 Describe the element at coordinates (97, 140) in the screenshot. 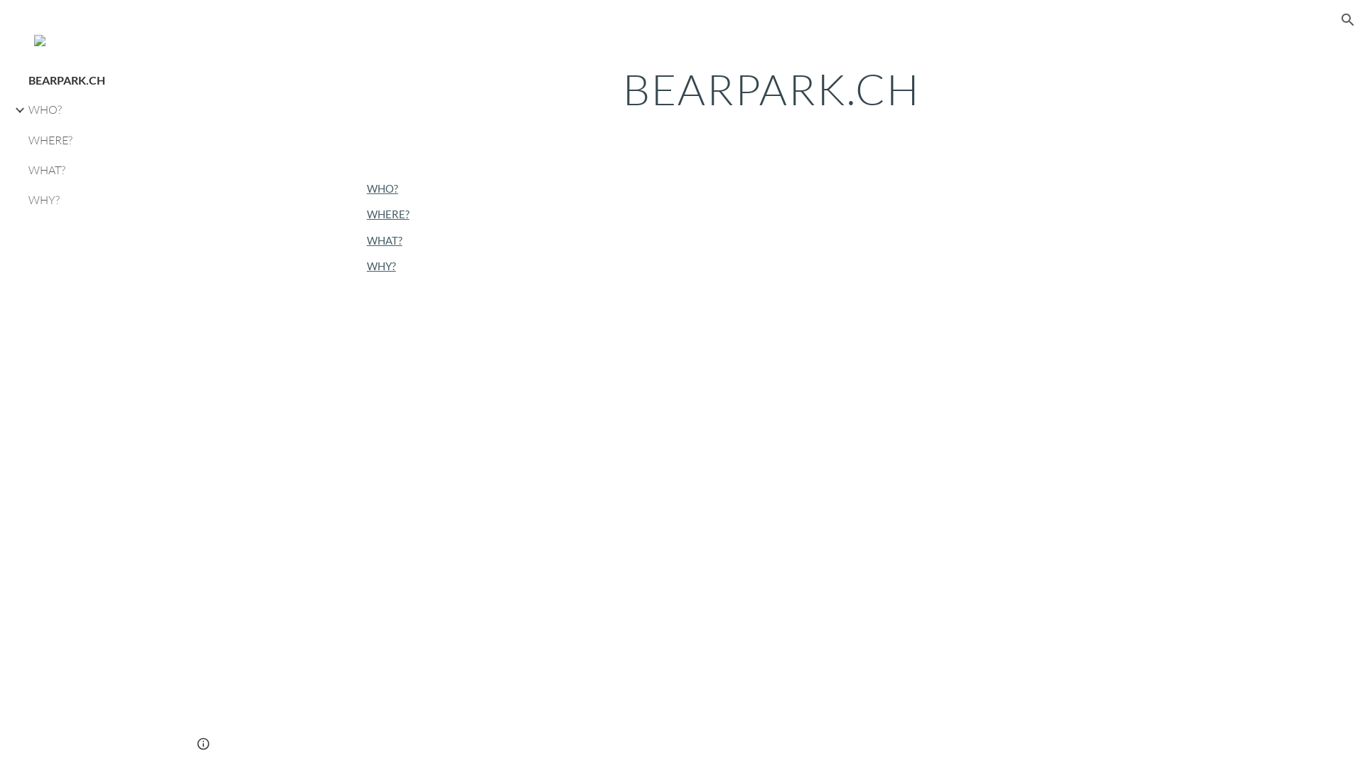

I see `WHERE?` at that location.